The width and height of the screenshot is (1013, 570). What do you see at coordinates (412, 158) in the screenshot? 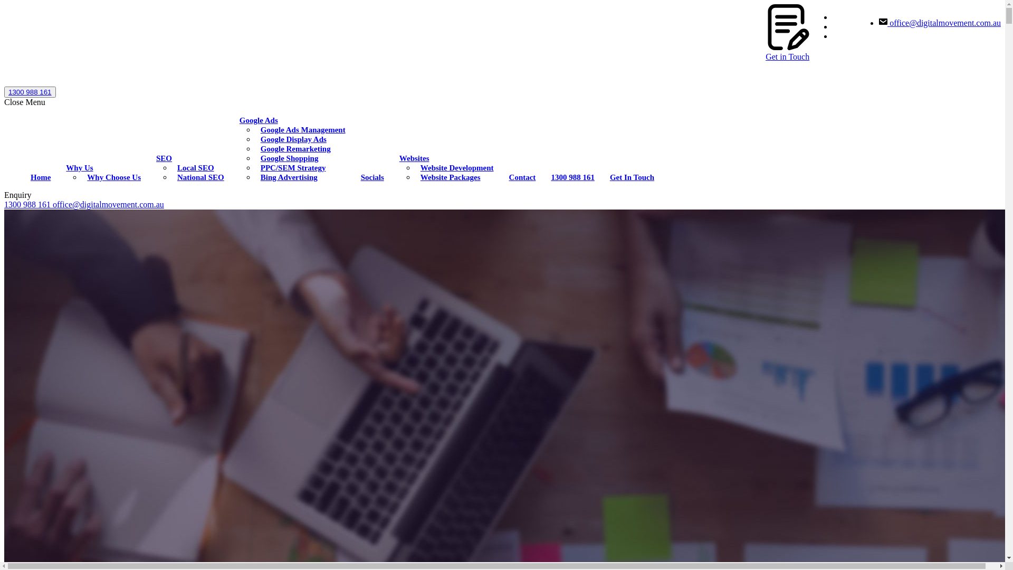
I see `Websites` at bounding box center [412, 158].